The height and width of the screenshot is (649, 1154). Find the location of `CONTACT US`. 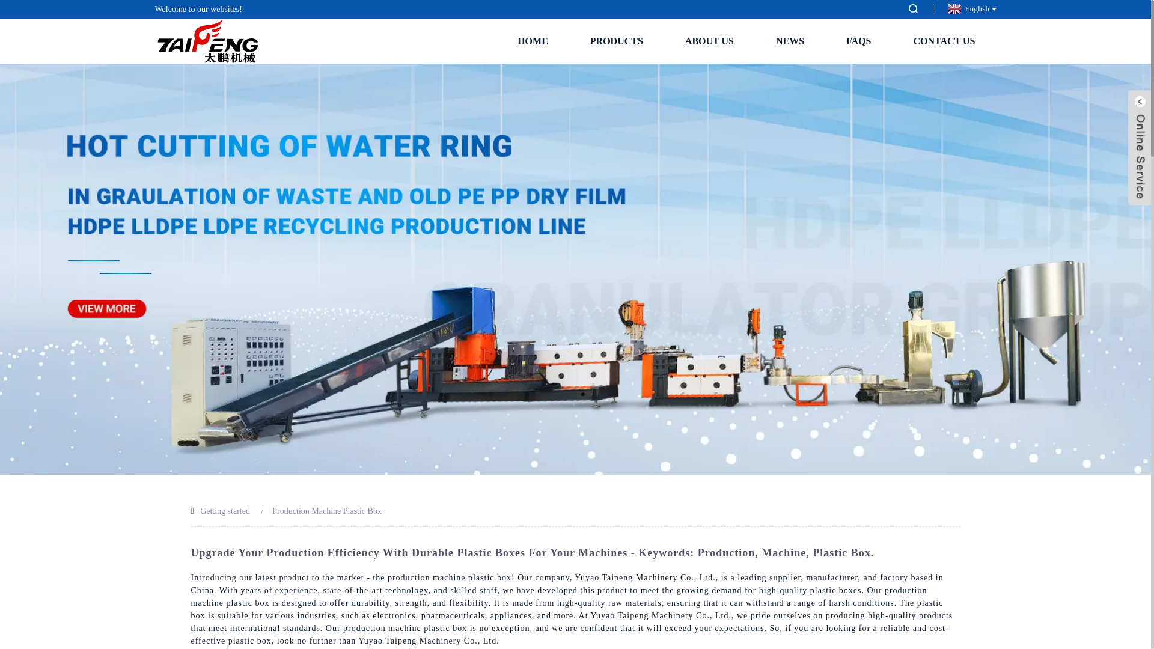

CONTACT US is located at coordinates (944, 41).